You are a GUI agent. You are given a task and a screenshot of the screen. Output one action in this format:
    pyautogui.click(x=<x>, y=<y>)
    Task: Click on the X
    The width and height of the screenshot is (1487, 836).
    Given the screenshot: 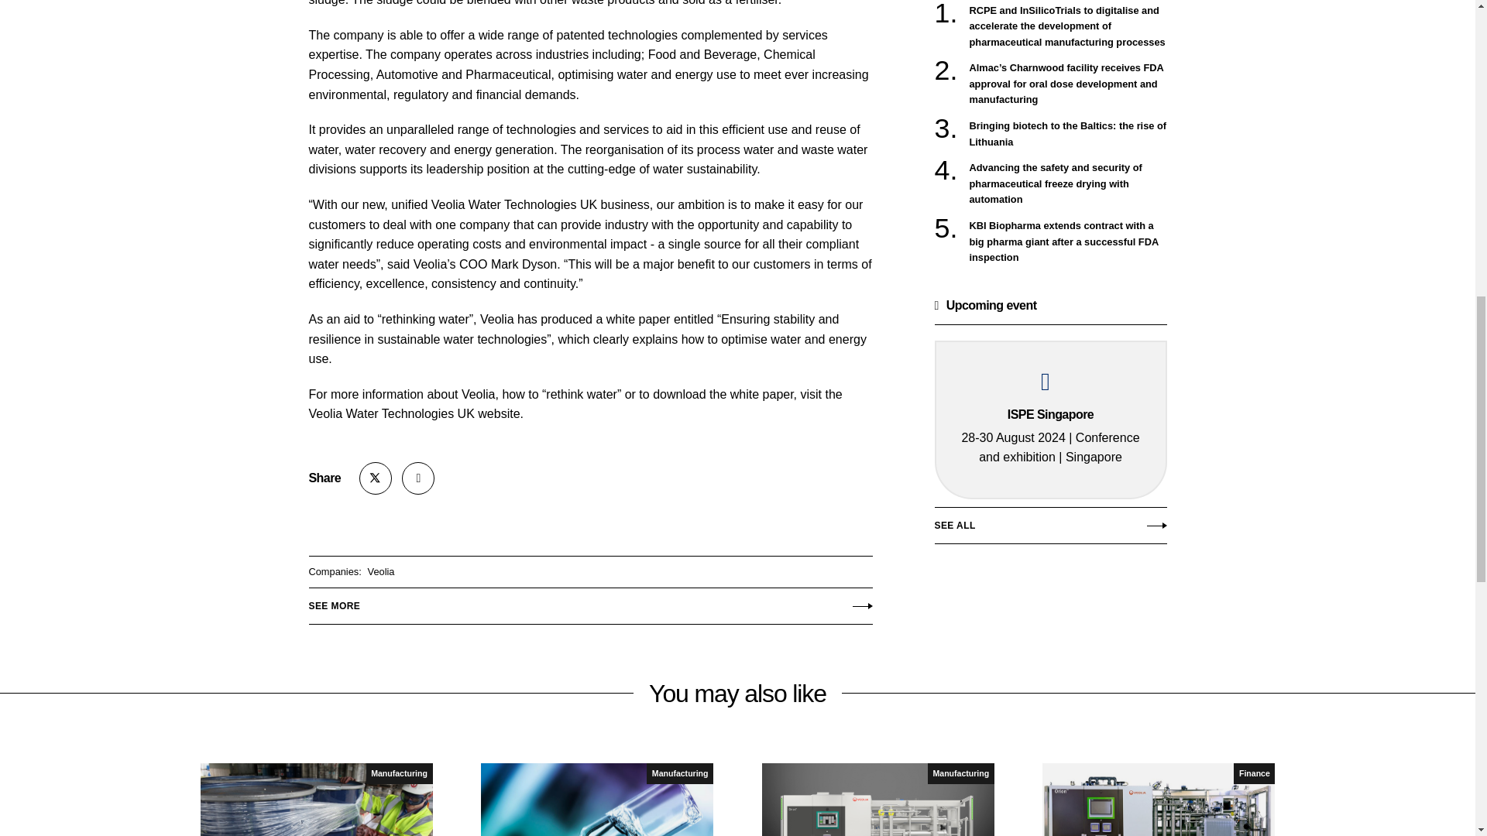 What is the action you would take?
    pyautogui.click(x=376, y=478)
    